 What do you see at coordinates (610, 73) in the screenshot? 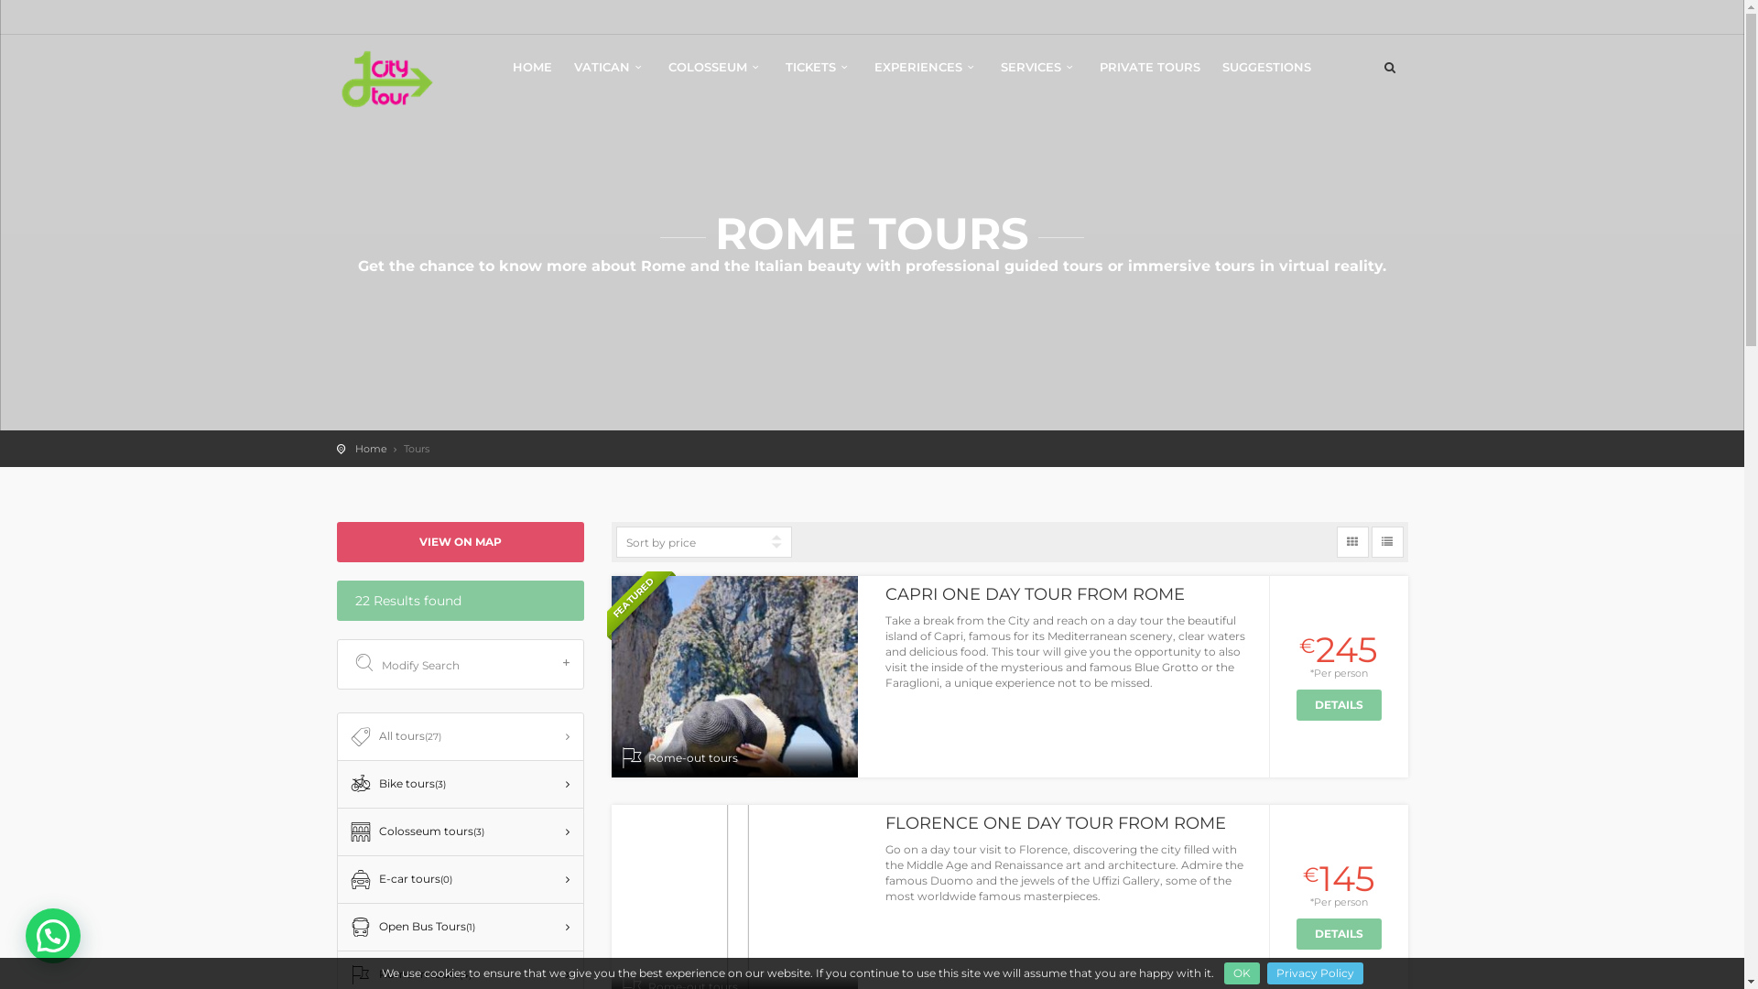
I see `VATICAN` at bounding box center [610, 73].